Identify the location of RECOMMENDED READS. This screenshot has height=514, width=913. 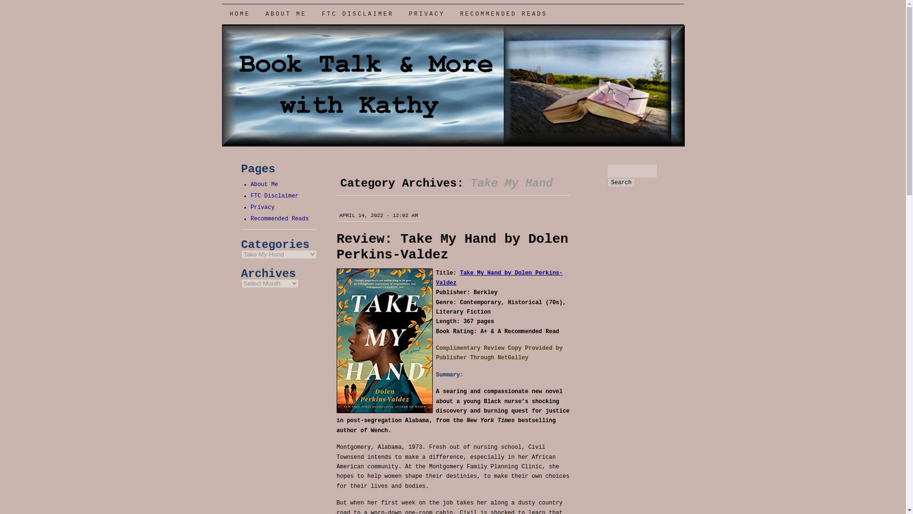
(503, 14).